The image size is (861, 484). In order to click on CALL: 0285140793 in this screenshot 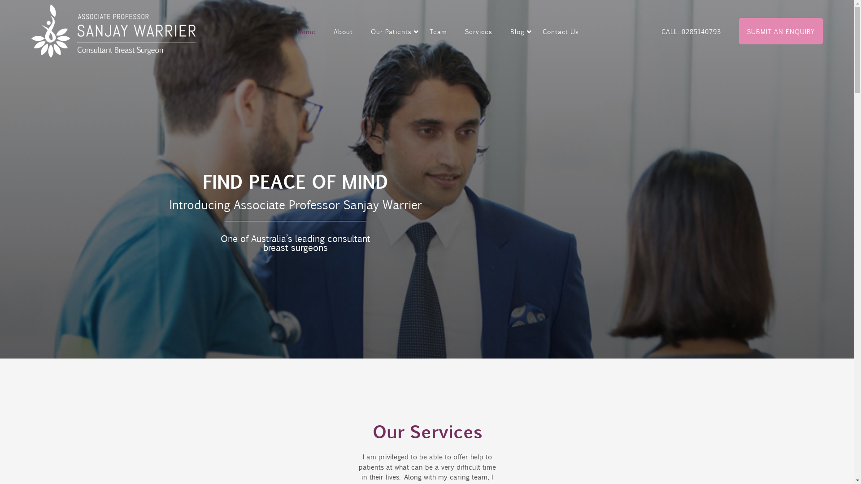, I will do `click(691, 31)`.